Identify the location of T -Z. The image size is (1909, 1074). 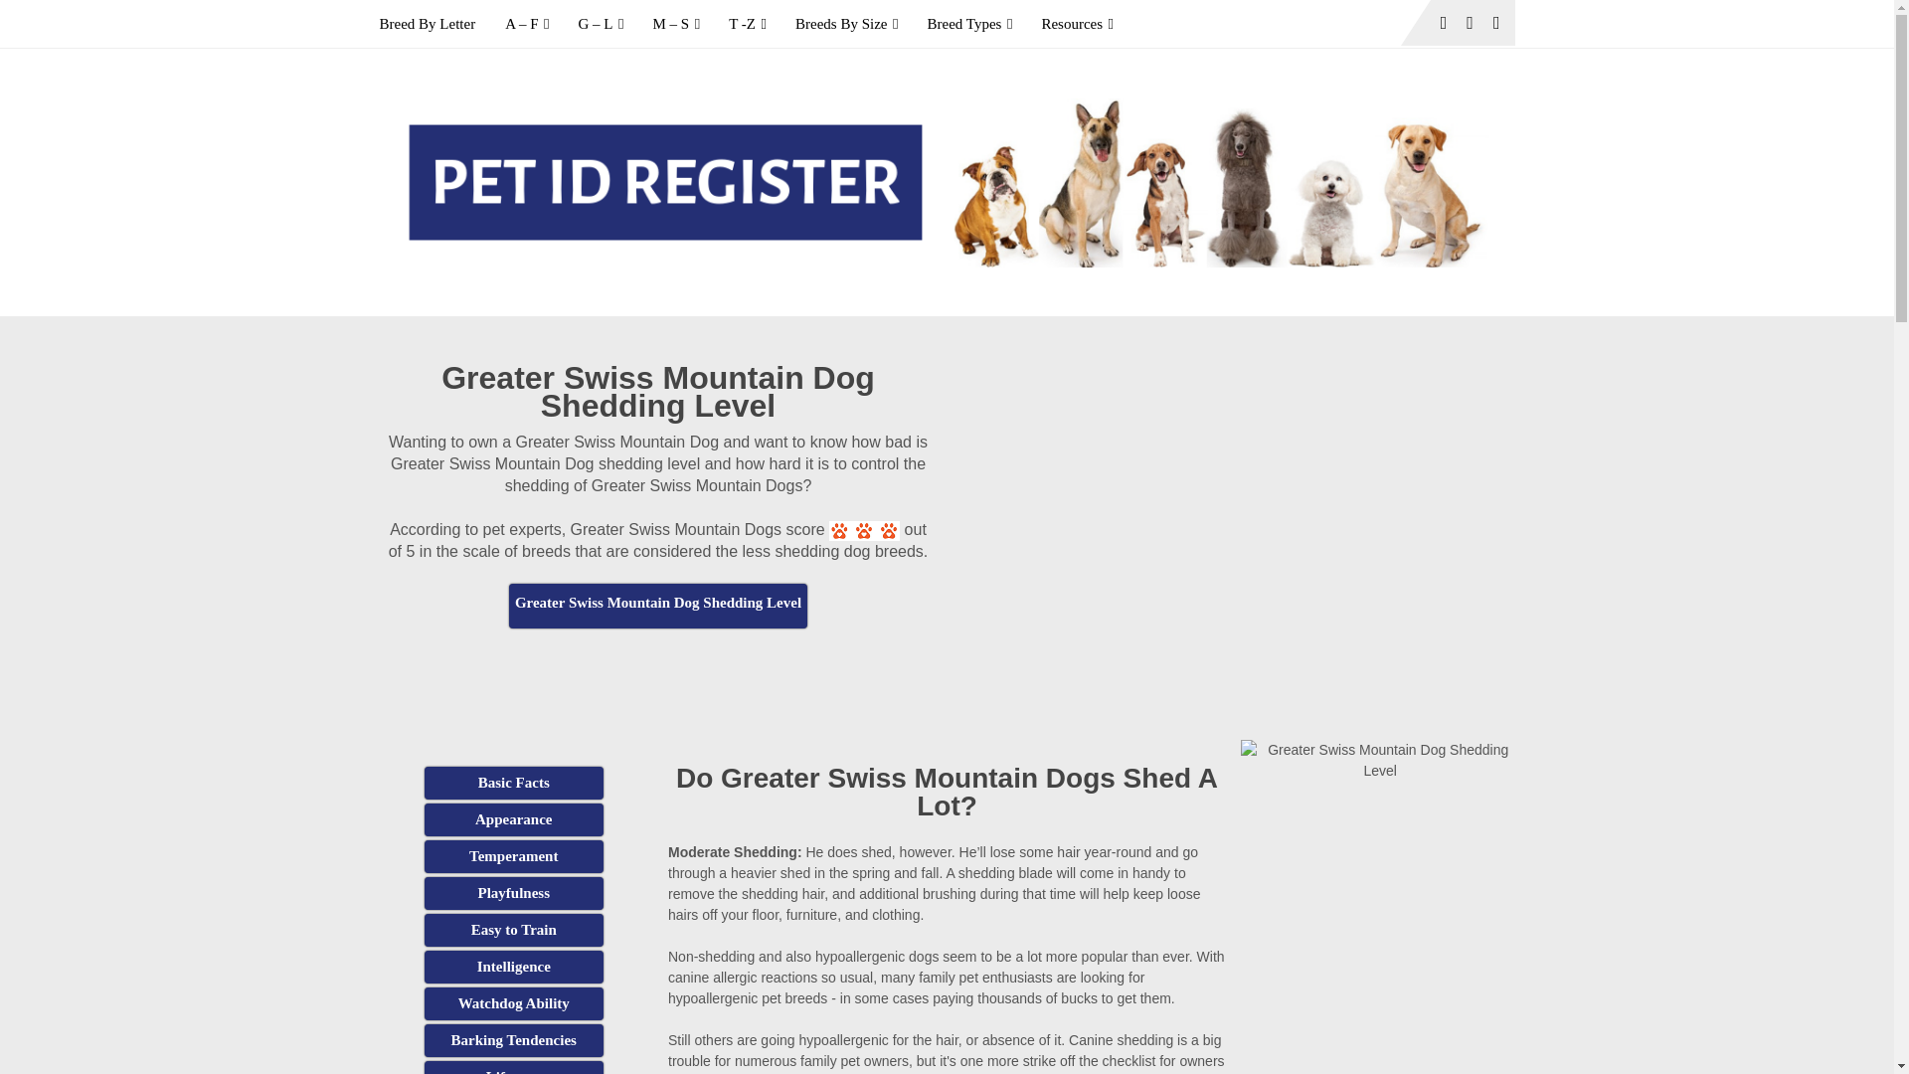
(748, 24).